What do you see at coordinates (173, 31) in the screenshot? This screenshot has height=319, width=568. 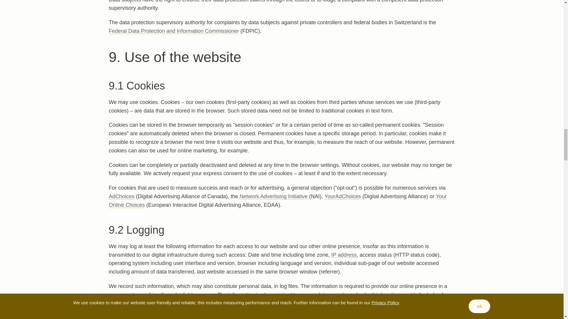 I see `Federal Data Protection and Information Commissioner` at bounding box center [173, 31].